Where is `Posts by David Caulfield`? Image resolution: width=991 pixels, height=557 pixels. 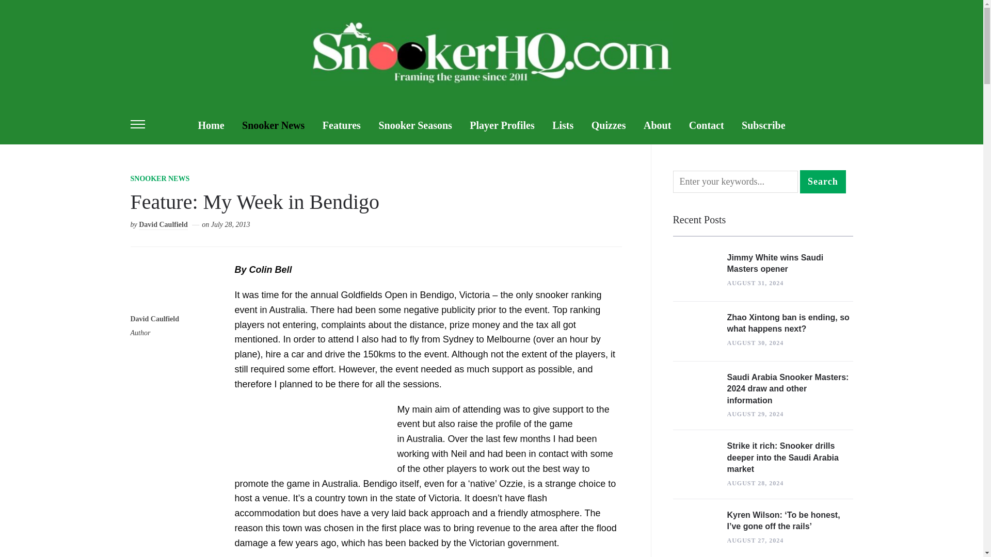 Posts by David Caulfield is located at coordinates (163, 225).